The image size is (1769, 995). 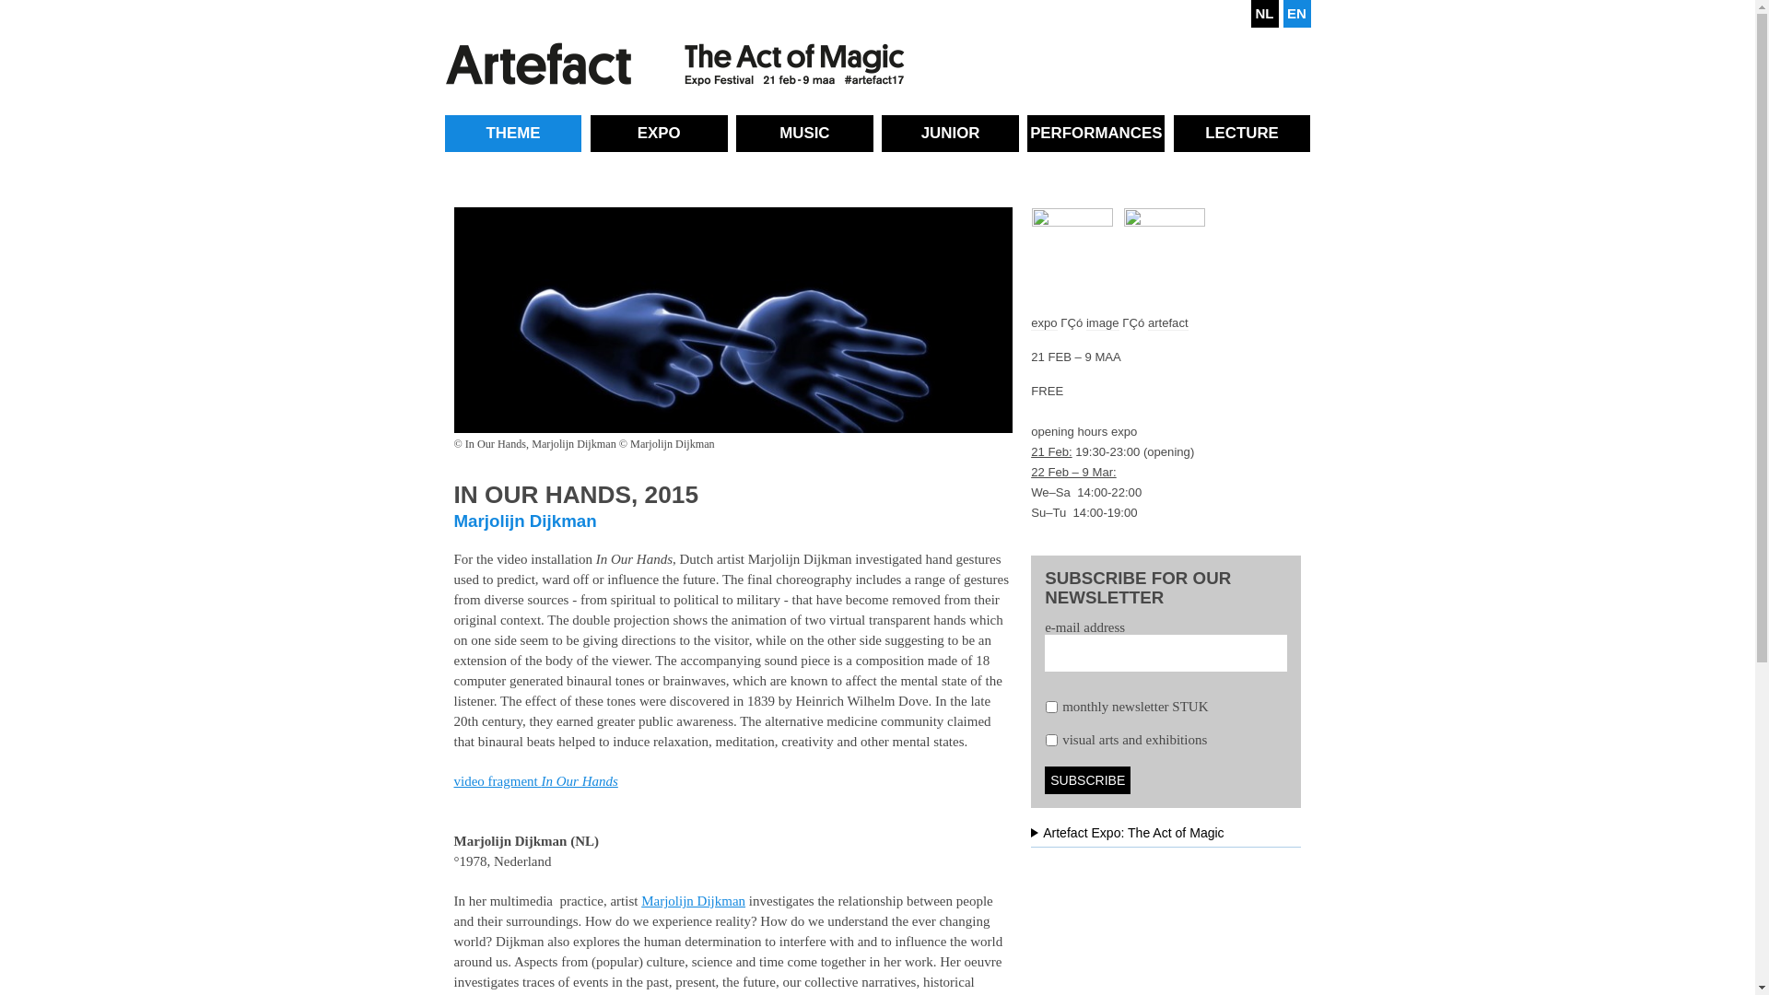 I want to click on video fragment In Our Hands, so click(x=534, y=781).